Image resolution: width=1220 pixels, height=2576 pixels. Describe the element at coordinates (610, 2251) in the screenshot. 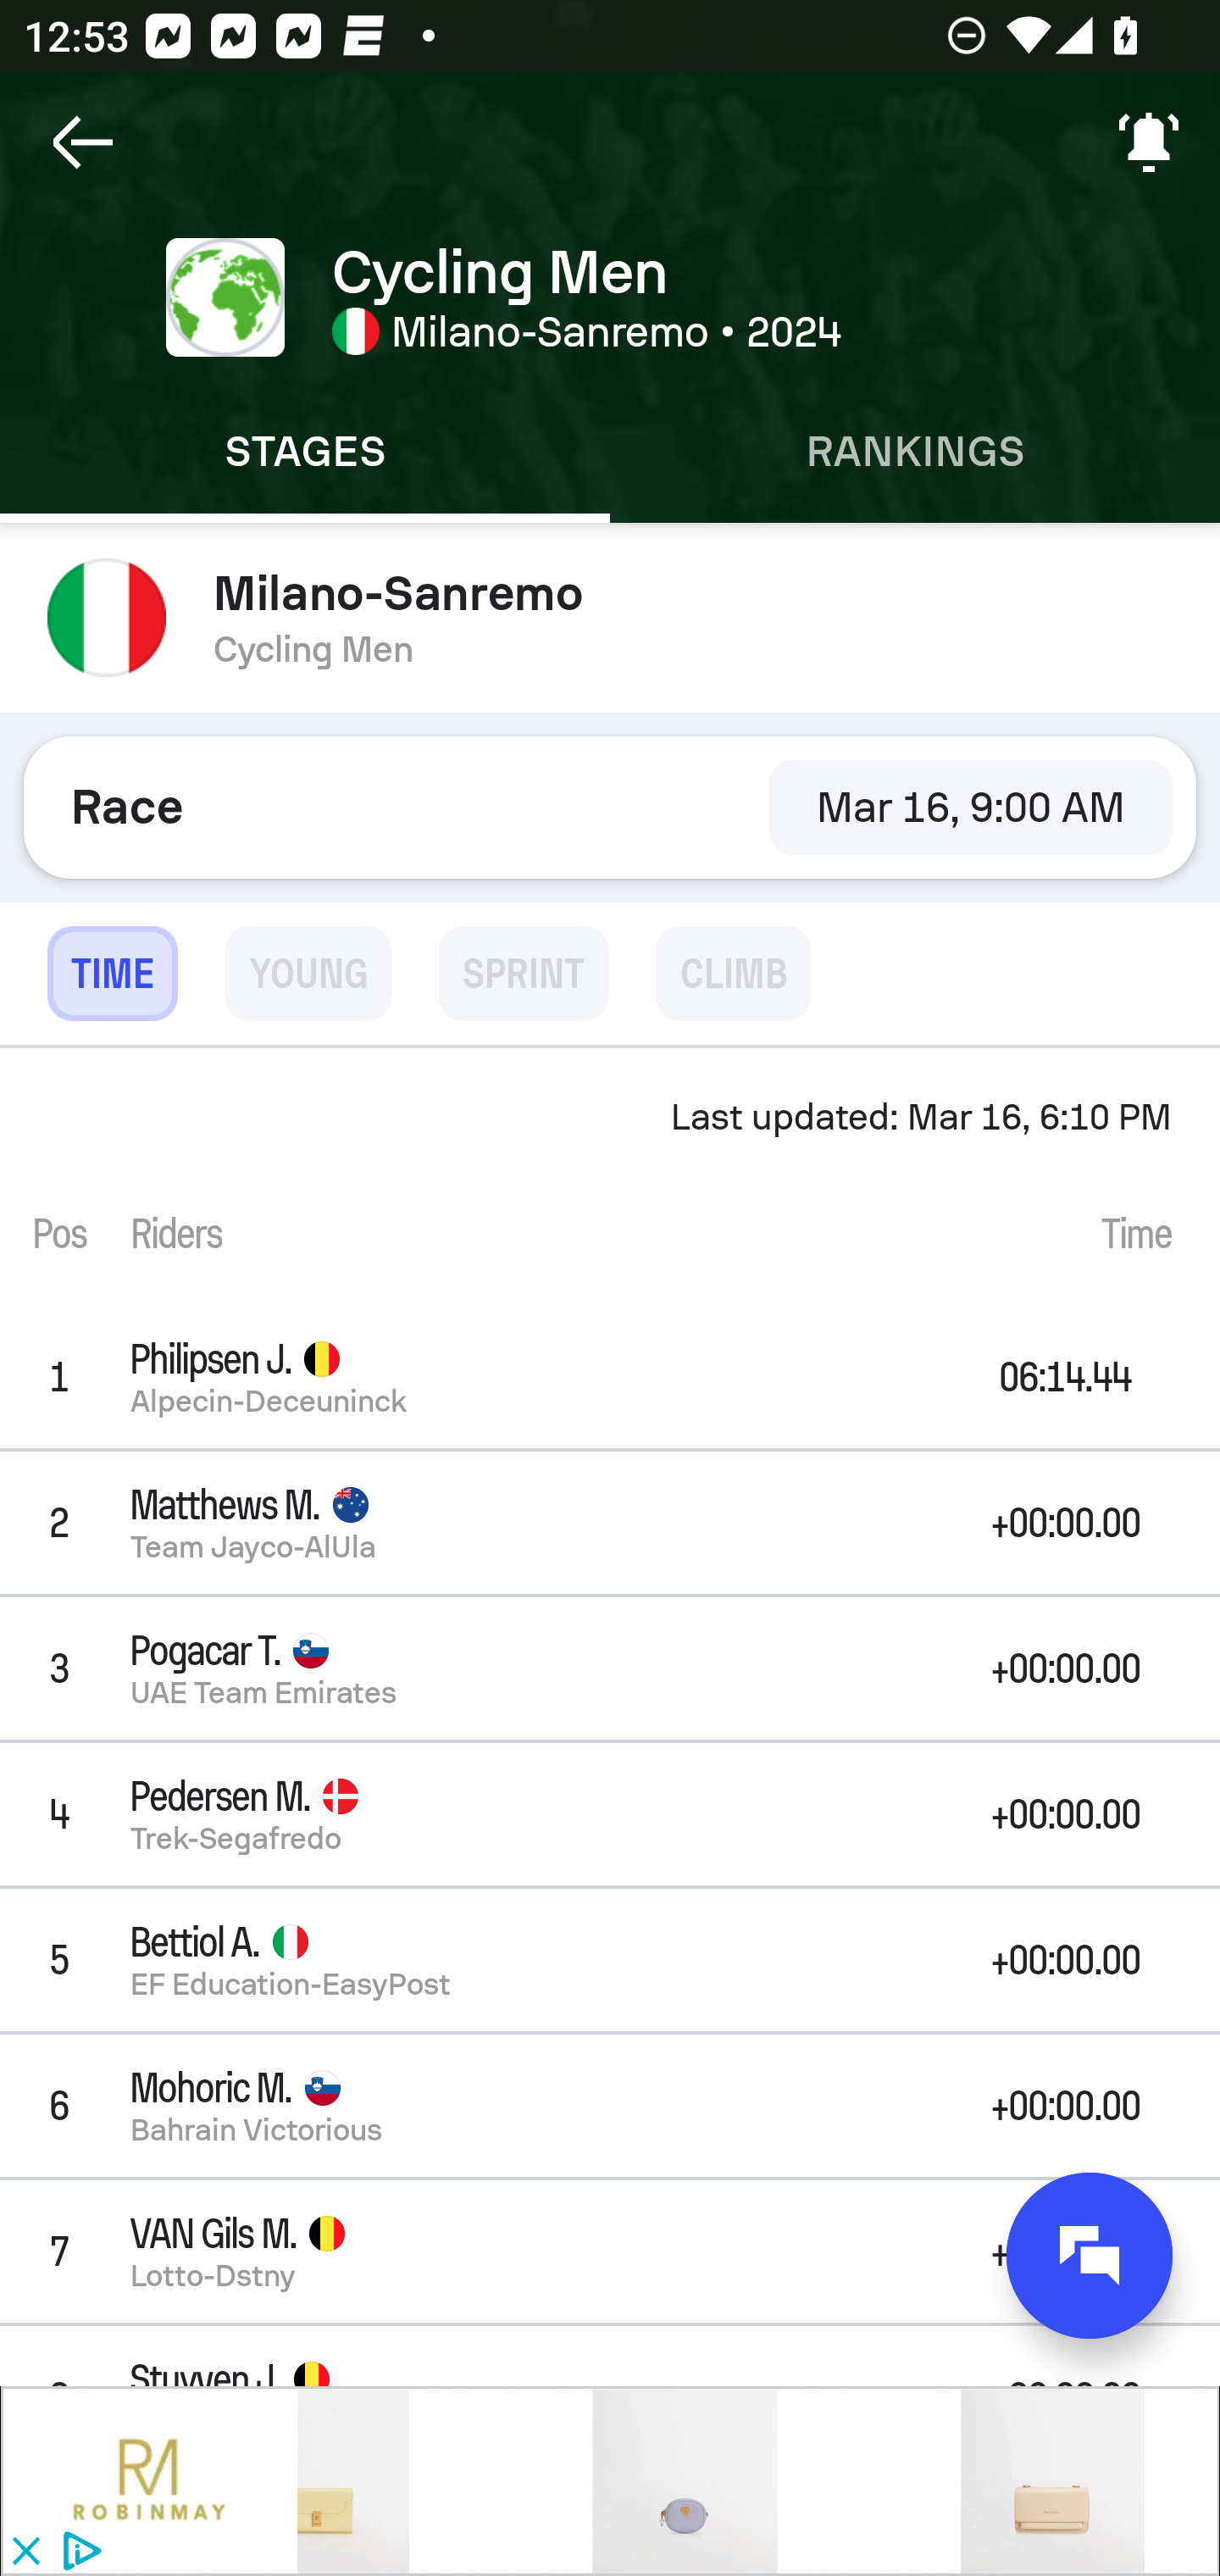

I see `7 VAN Gils M. Lotto-Dstny +00:00.00` at that location.